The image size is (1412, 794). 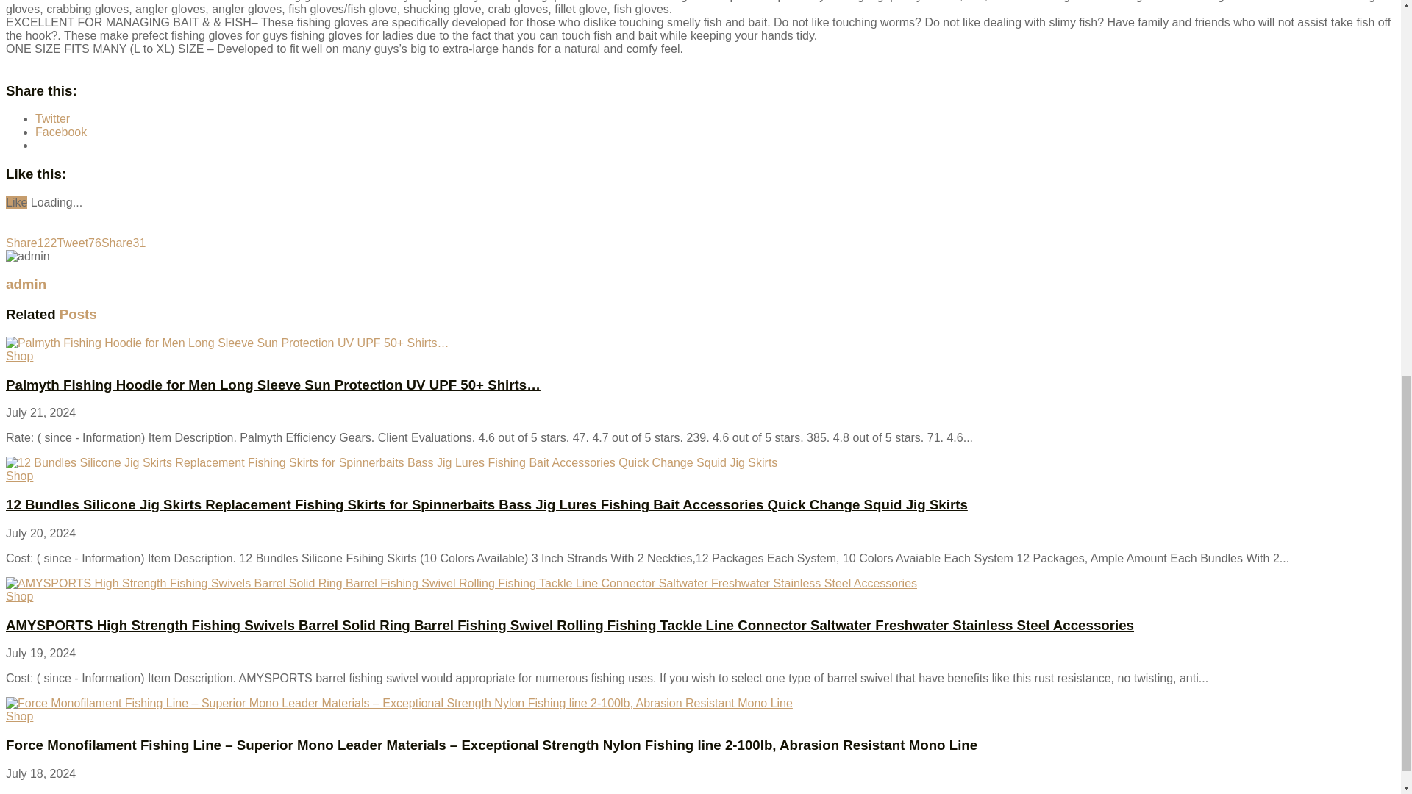 I want to click on Shop, so click(x=19, y=476).